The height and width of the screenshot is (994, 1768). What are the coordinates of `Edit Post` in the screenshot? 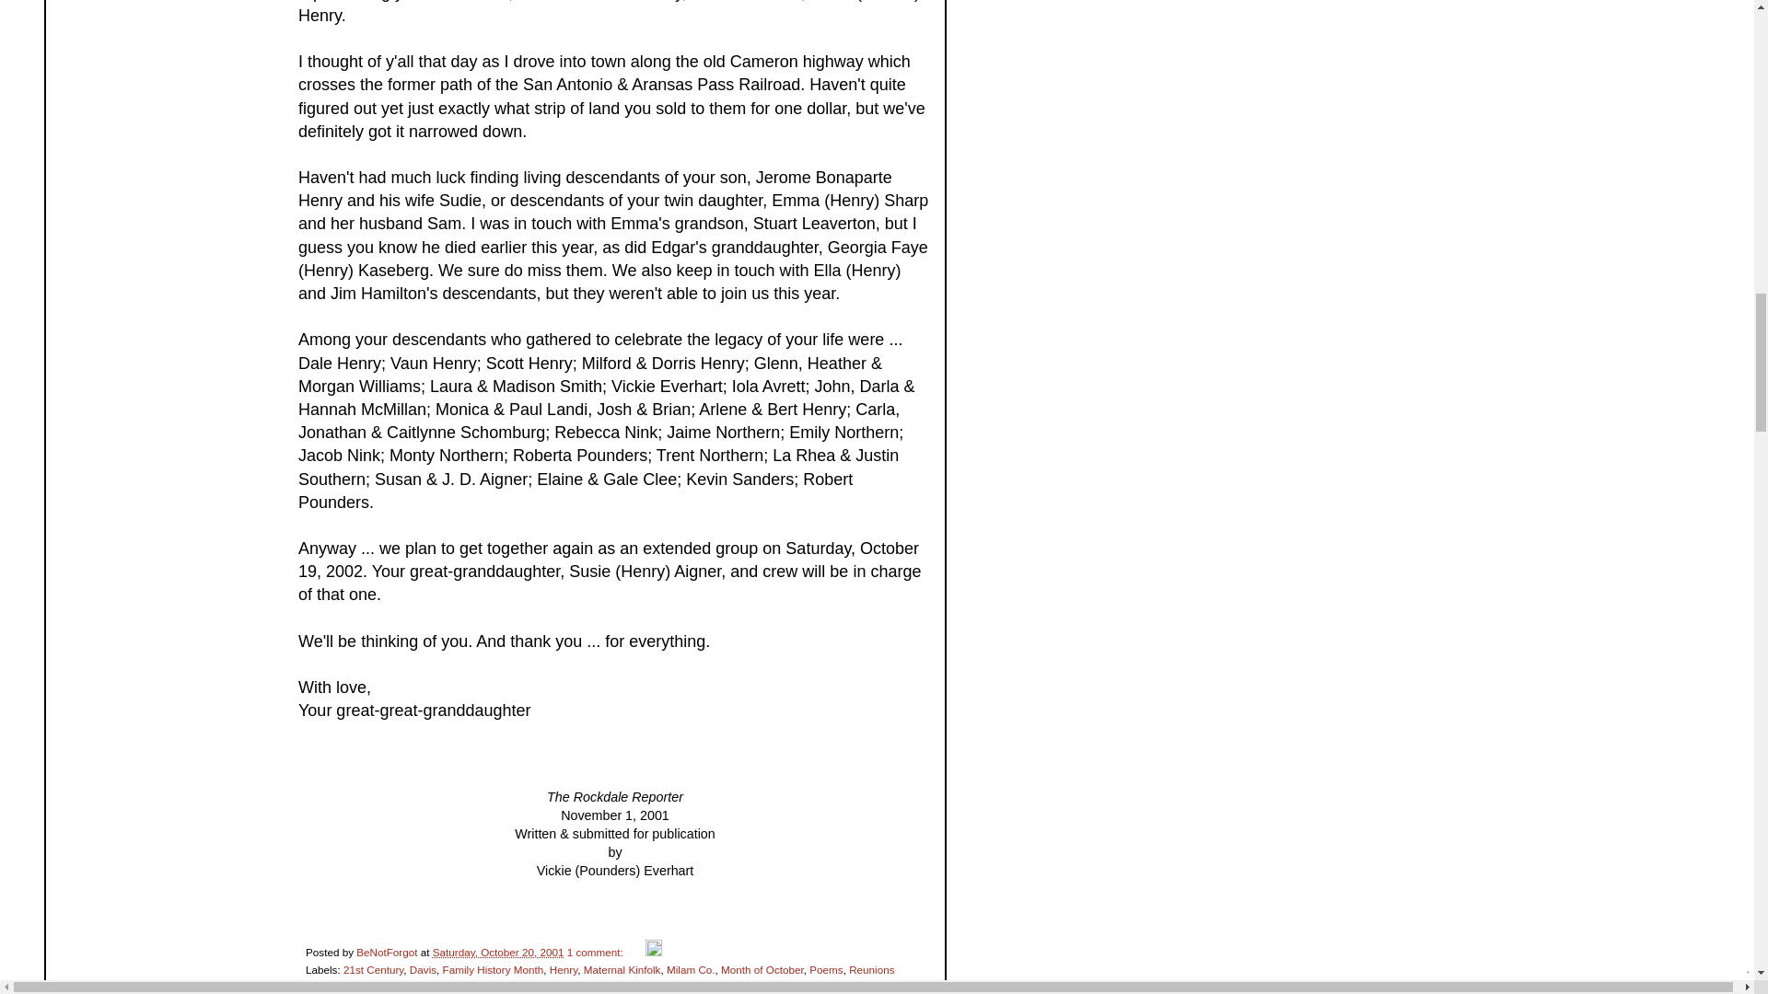 It's located at (653, 952).